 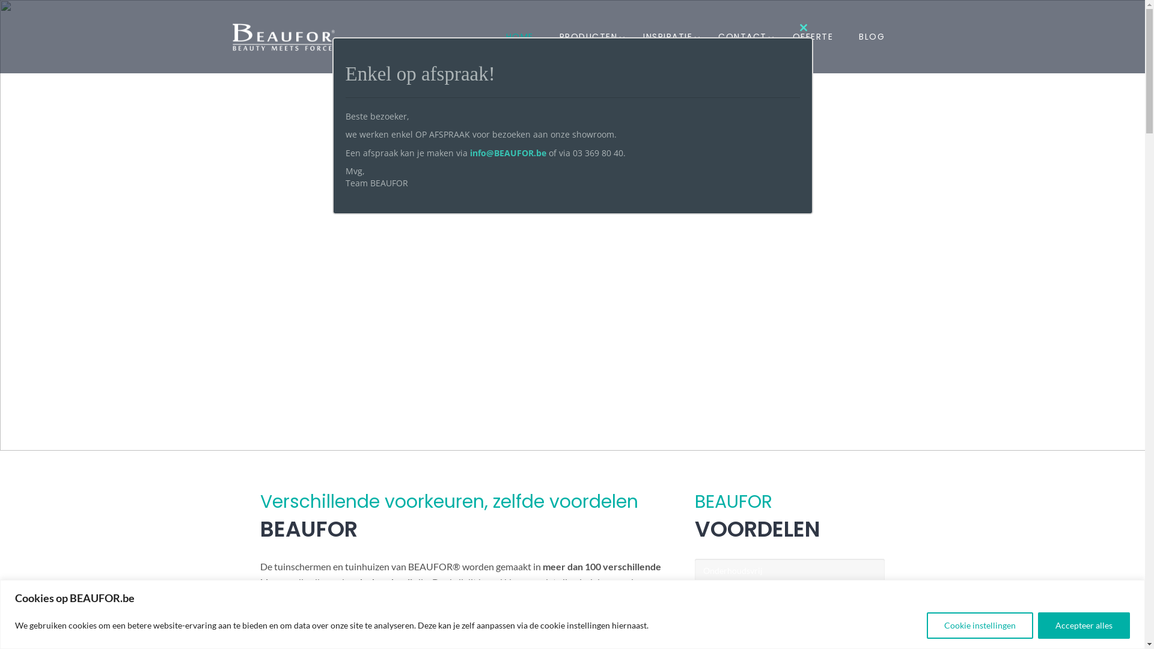 I want to click on Accepteer alles, so click(x=1084, y=625).